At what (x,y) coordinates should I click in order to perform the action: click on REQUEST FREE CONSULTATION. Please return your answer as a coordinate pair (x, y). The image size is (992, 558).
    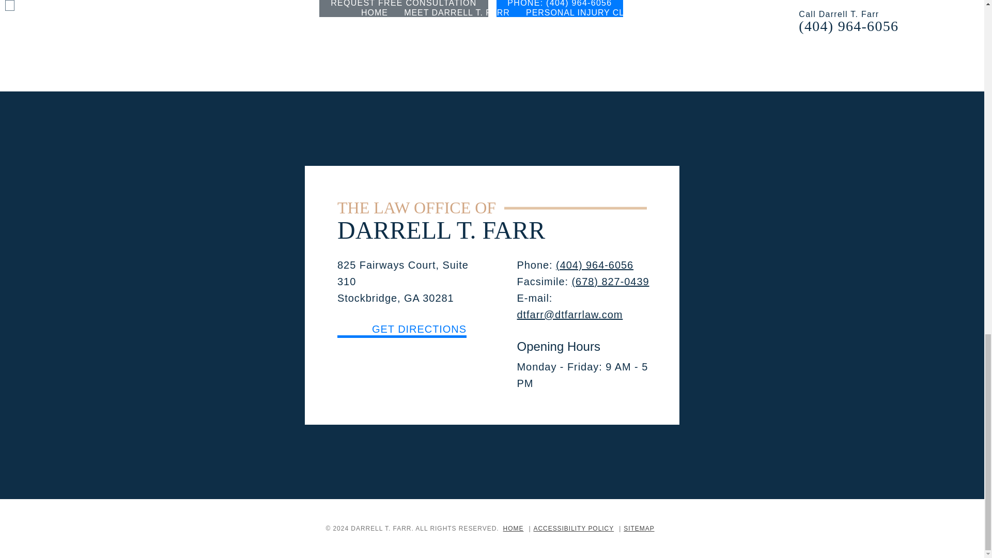
    Looking at the image, I should click on (404, 8).